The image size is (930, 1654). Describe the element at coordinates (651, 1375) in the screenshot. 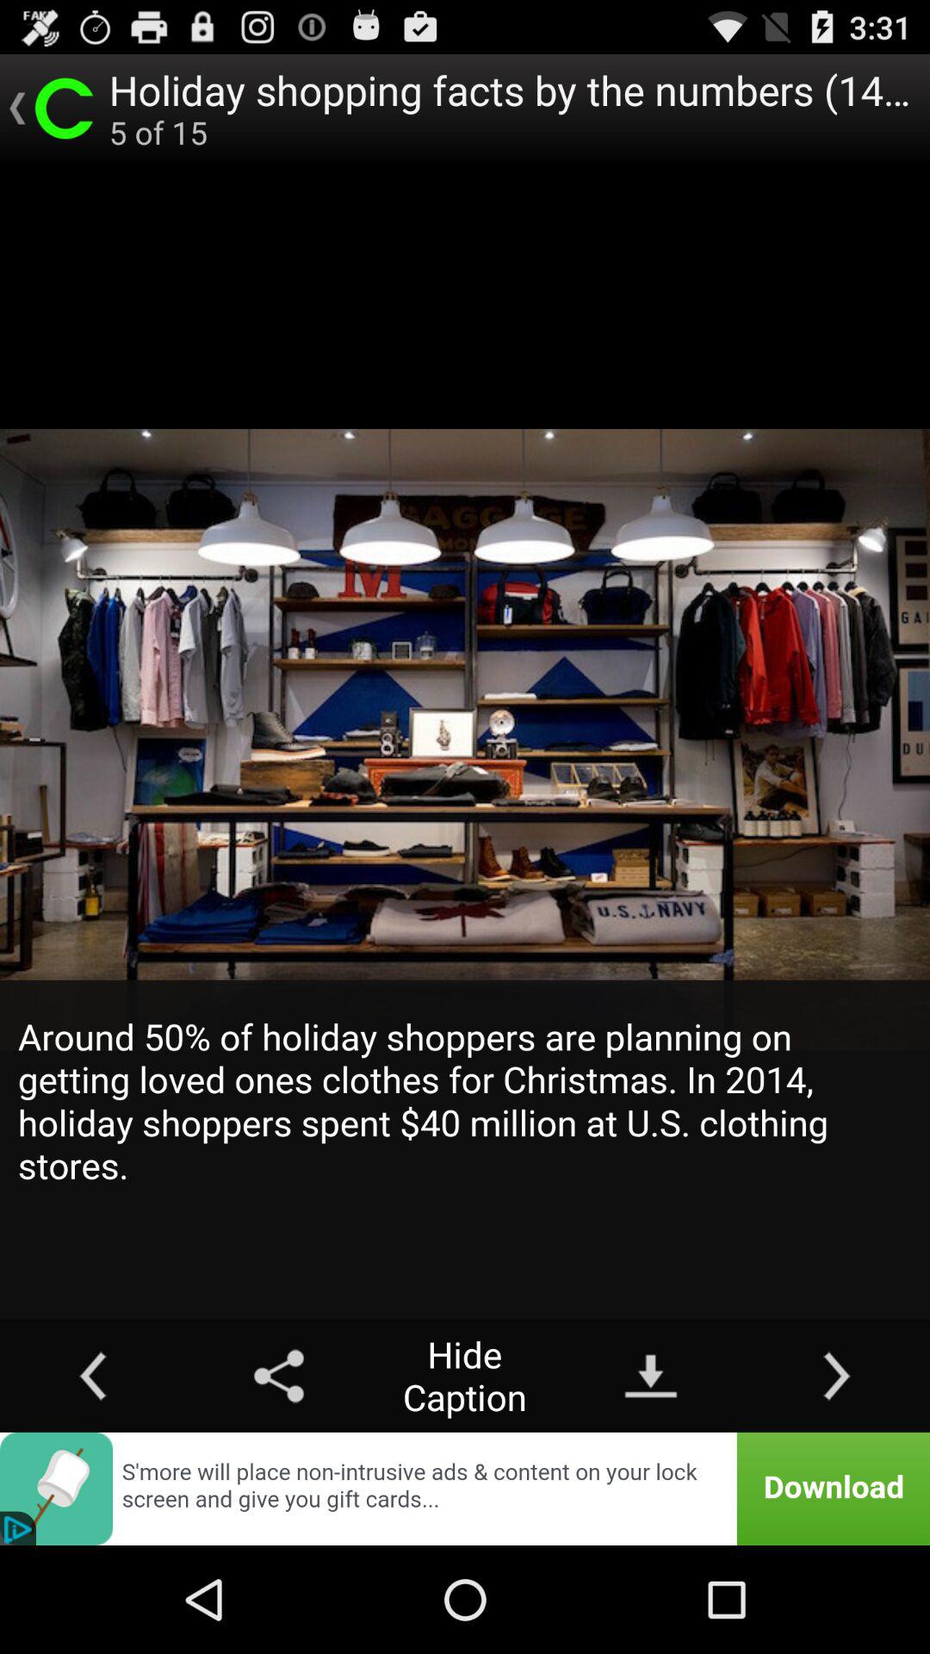

I see `turn off item next to hide caption button` at that location.